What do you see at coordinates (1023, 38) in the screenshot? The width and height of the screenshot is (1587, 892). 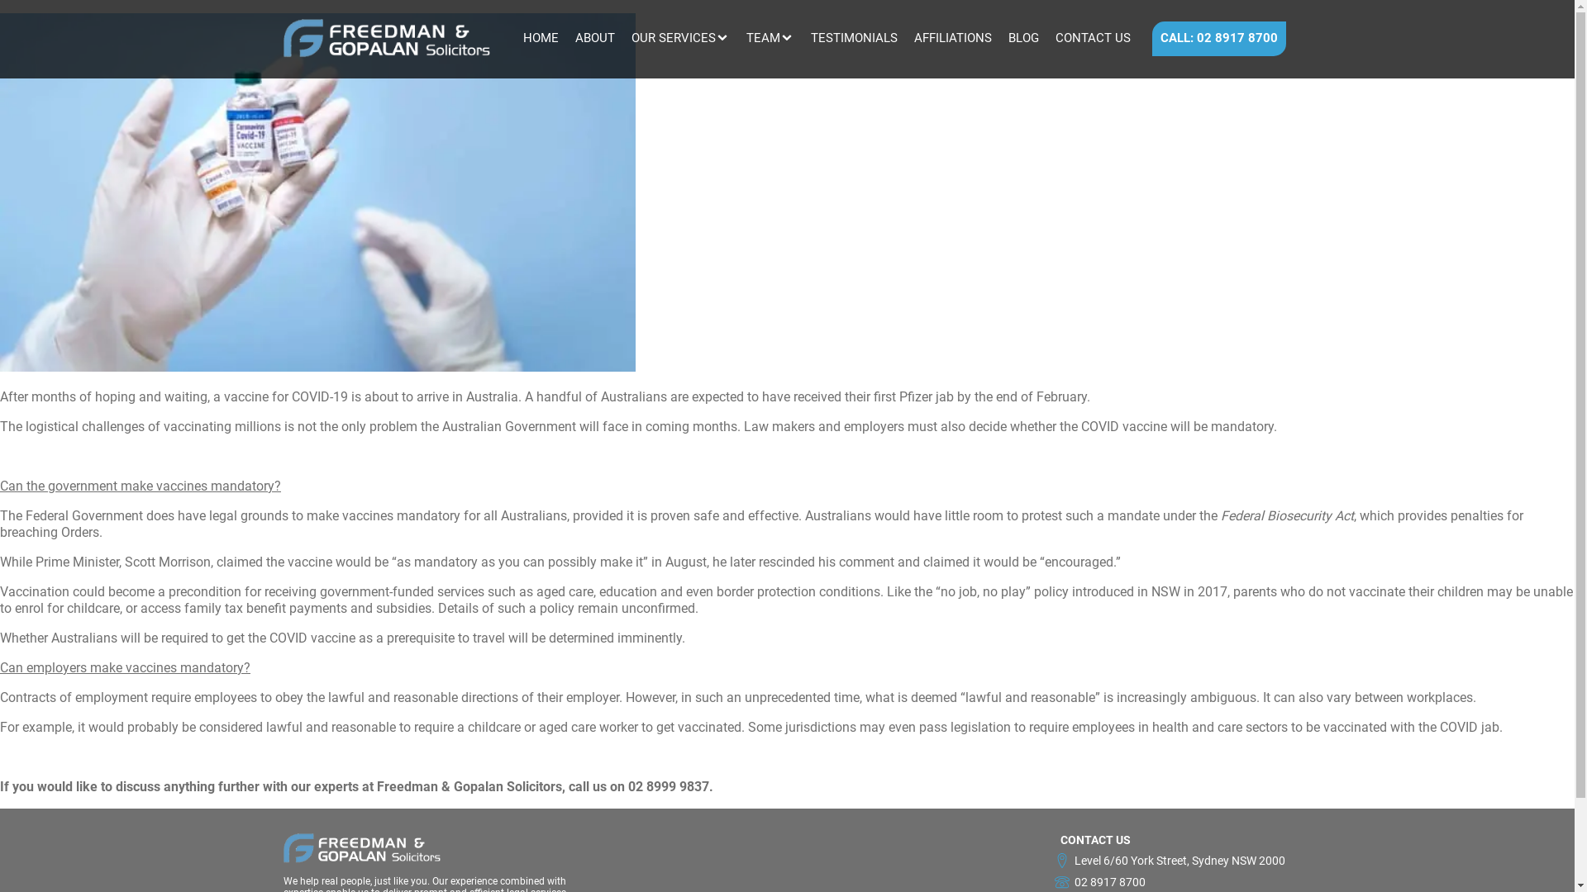 I see `BLOG` at bounding box center [1023, 38].